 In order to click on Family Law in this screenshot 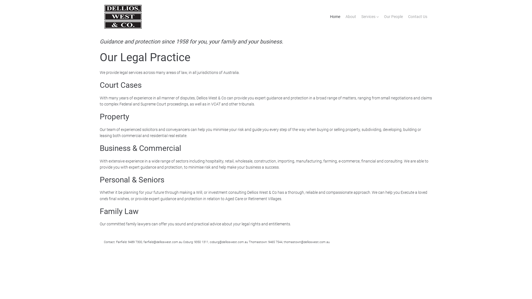, I will do `click(119, 212)`.